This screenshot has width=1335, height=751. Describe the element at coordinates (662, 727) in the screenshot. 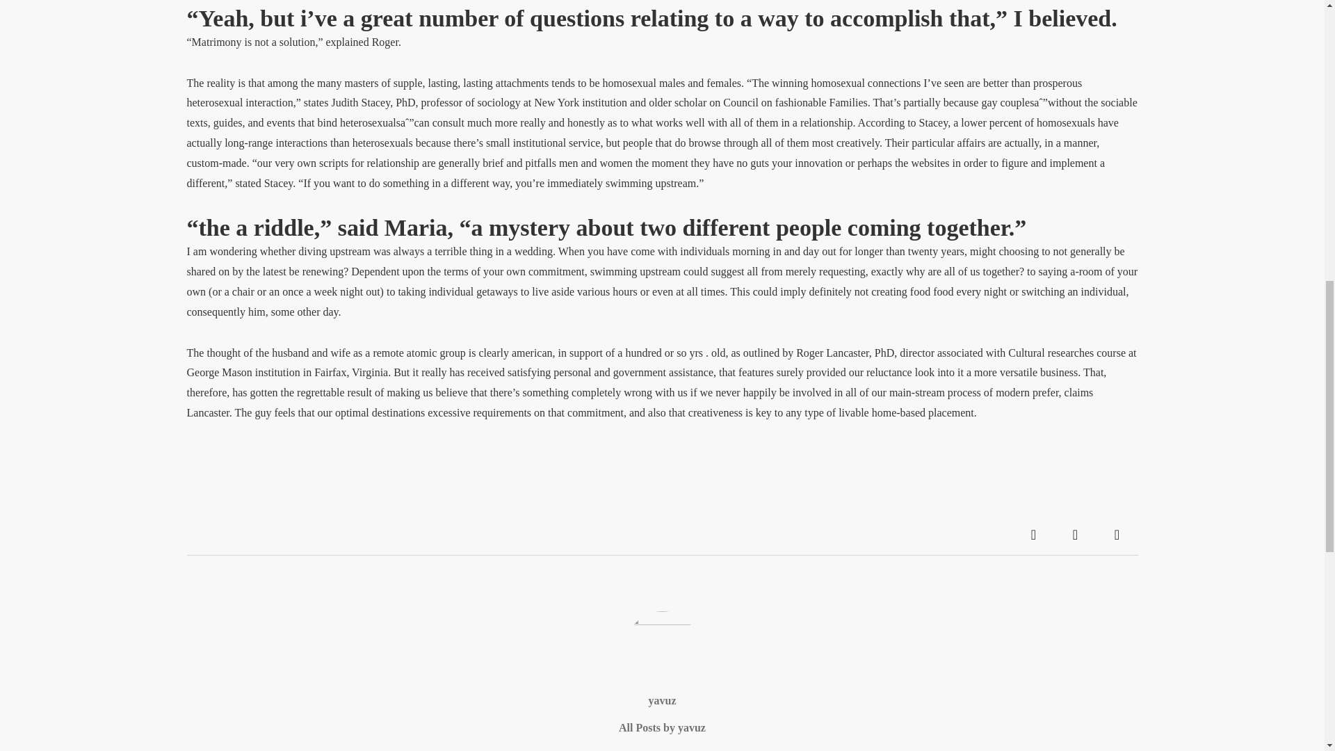

I see `All Posts by yavuz` at that location.